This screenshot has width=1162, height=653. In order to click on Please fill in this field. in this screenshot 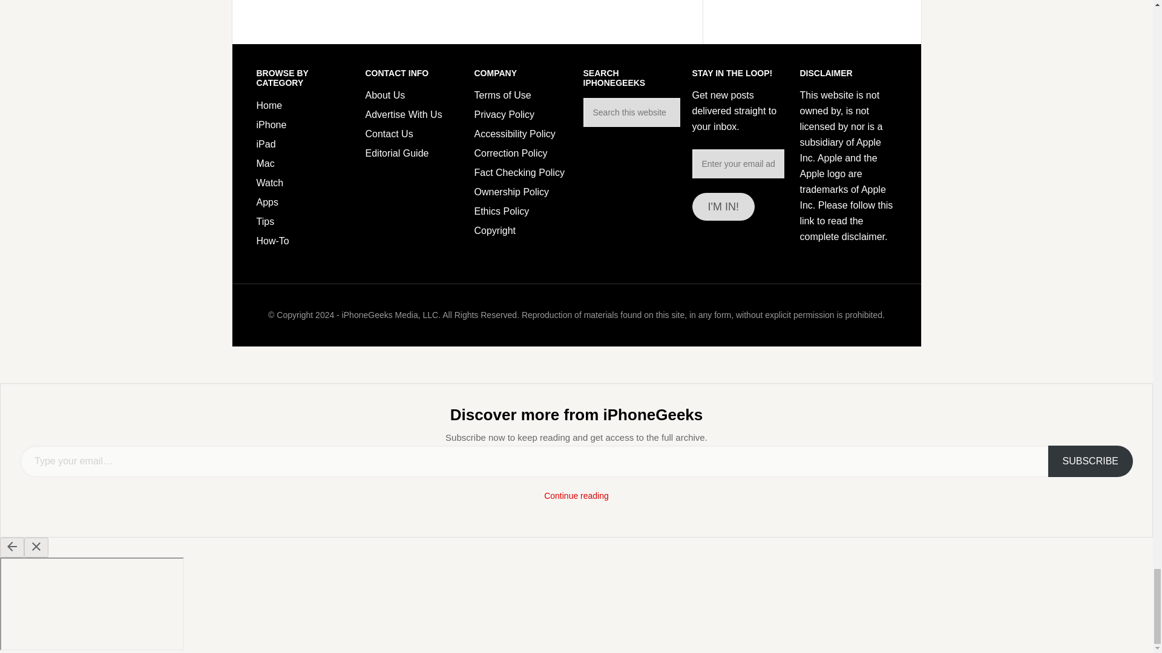, I will do `click(534, 461)`.